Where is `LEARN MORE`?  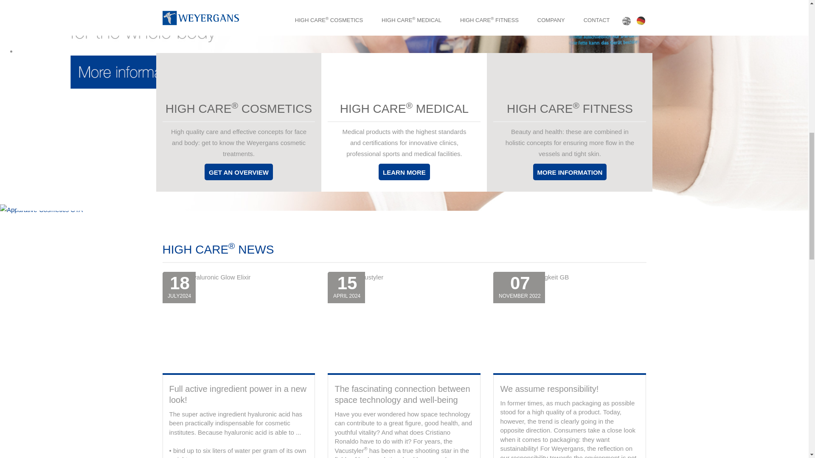
LEARN MORE is located at coordinates (404, 172).